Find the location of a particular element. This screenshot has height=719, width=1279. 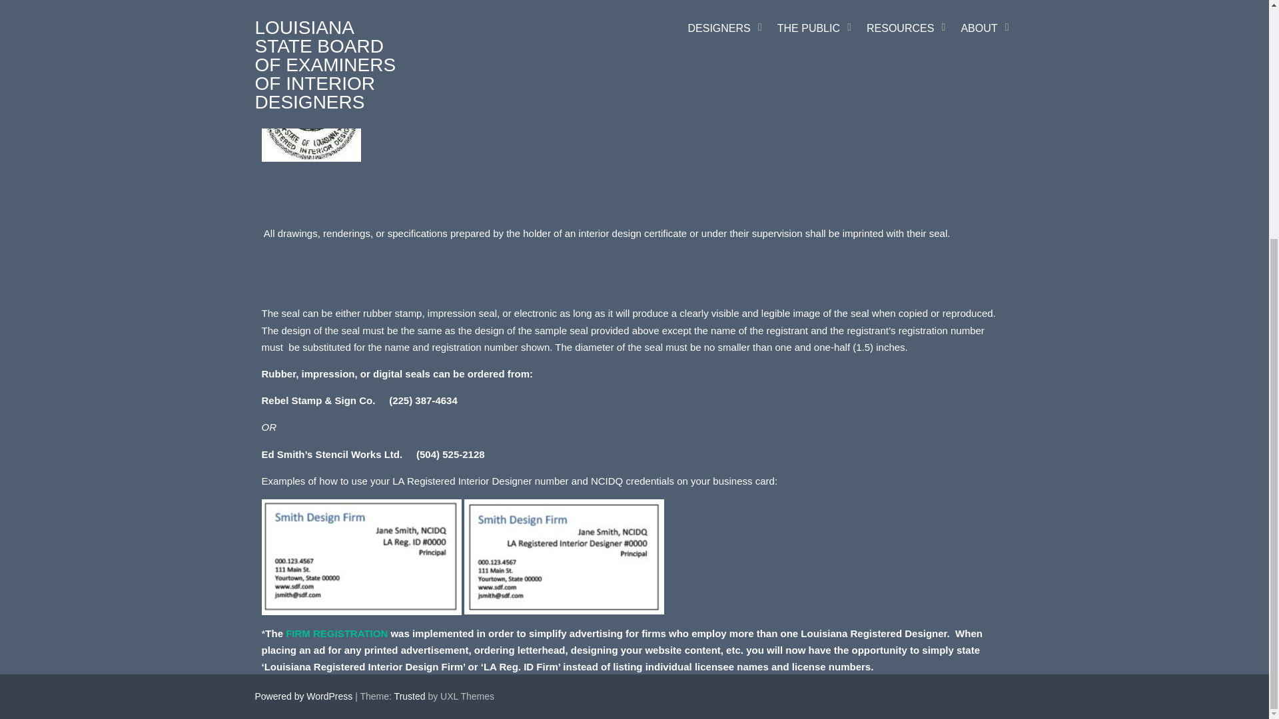

FIRM REGISTRATION is located at coordinates (336, 633).